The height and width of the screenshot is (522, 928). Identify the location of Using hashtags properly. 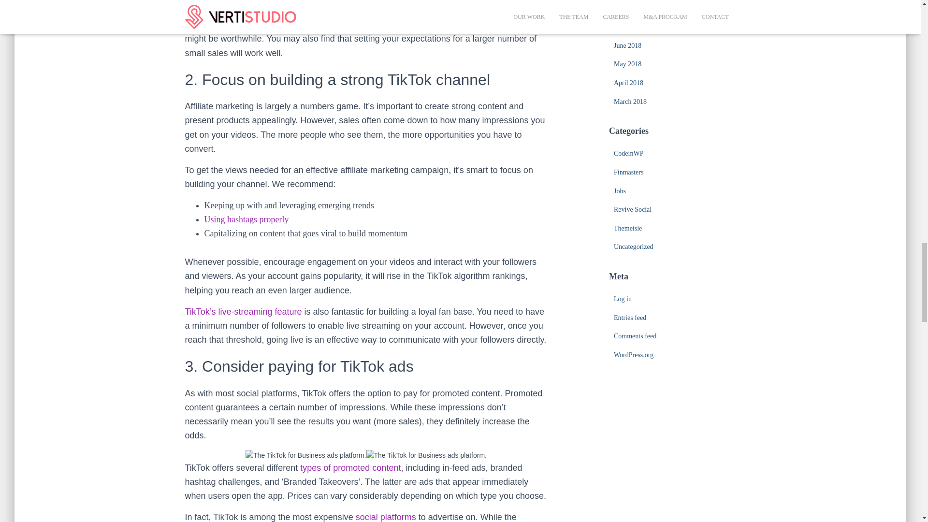
(246, 219).